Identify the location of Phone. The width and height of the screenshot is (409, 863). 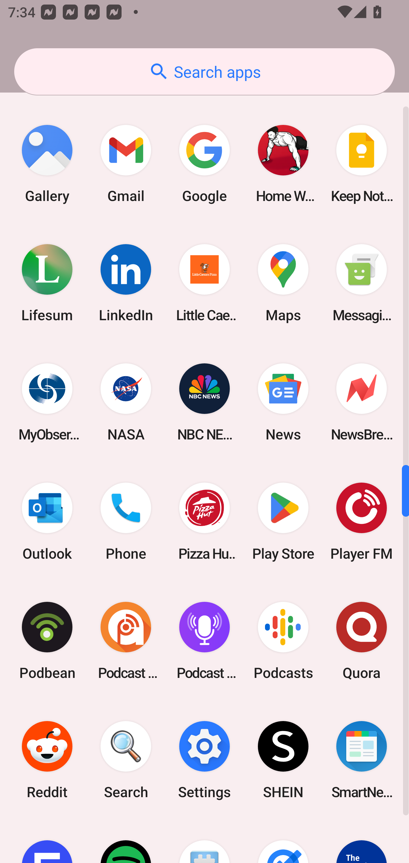
(126, 521).